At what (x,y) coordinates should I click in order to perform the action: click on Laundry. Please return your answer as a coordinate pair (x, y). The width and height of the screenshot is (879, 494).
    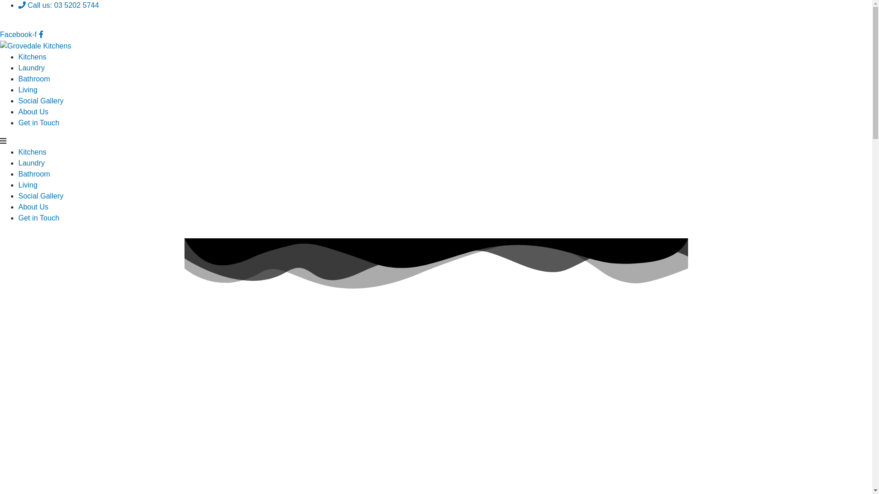
    Looking at the image, I should click on (32, 68).